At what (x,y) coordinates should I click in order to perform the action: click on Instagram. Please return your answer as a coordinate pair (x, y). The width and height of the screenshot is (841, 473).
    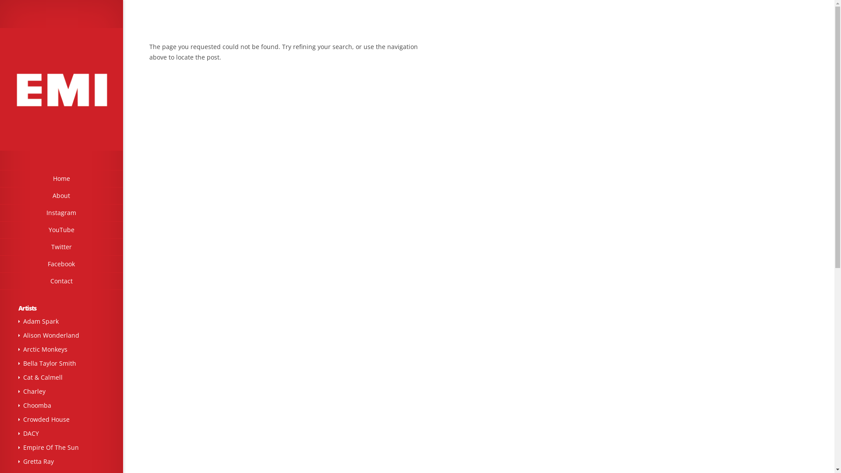
    Looking at the image, I should click on (61, 213).